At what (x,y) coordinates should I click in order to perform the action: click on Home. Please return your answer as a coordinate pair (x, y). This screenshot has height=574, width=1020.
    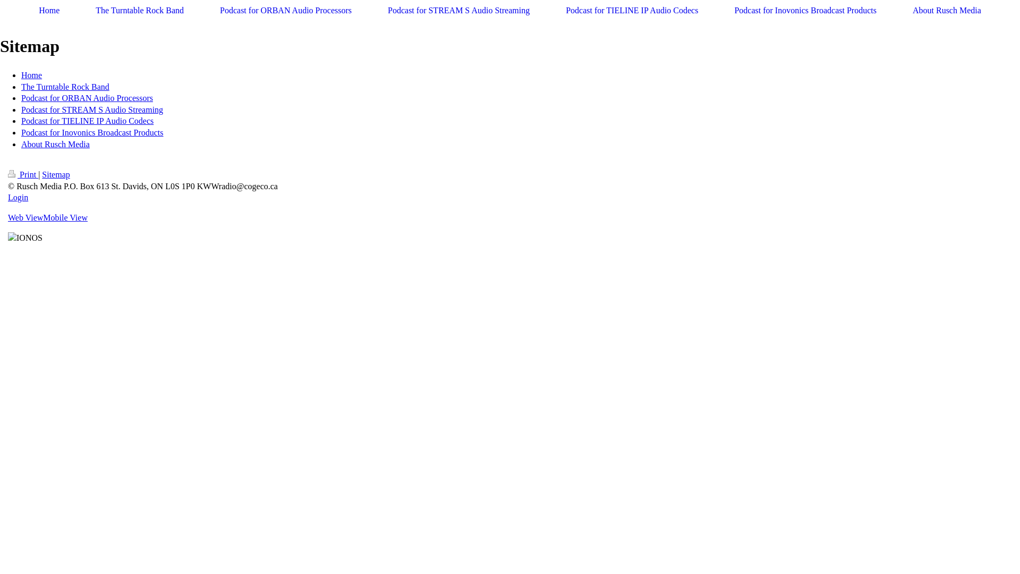
    Looking at the image, I should click on (32, 75).